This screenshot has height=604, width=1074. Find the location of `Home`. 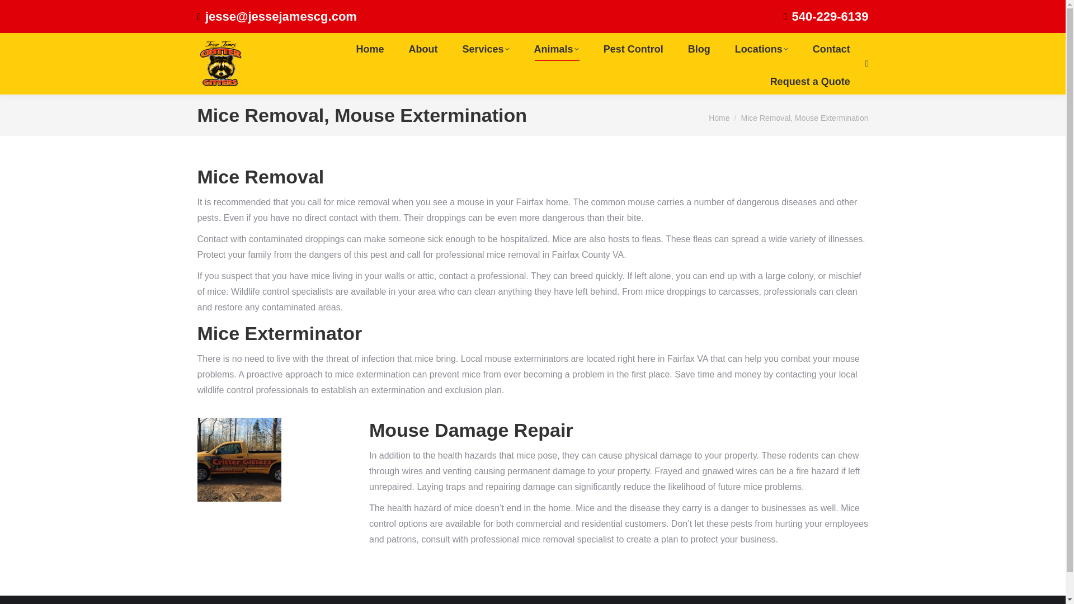

Home is located at coordinates (719, 118).